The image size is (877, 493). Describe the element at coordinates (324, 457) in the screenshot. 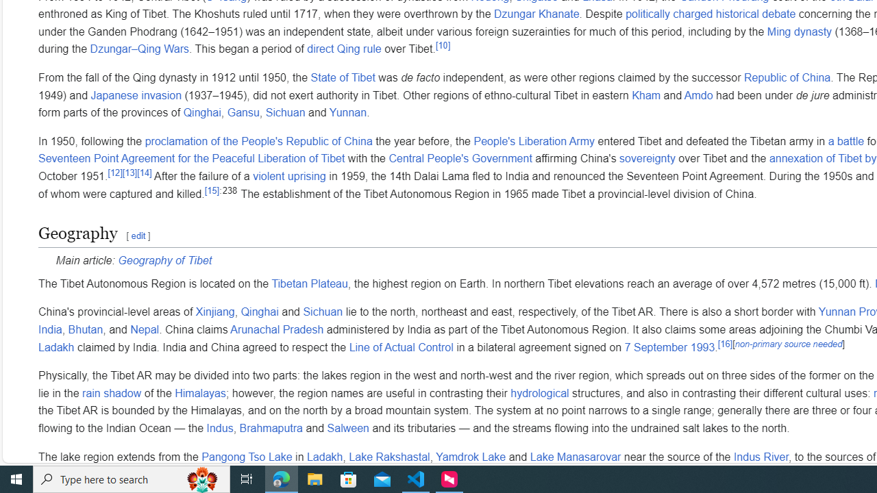

I see `Ladakh` at that location.